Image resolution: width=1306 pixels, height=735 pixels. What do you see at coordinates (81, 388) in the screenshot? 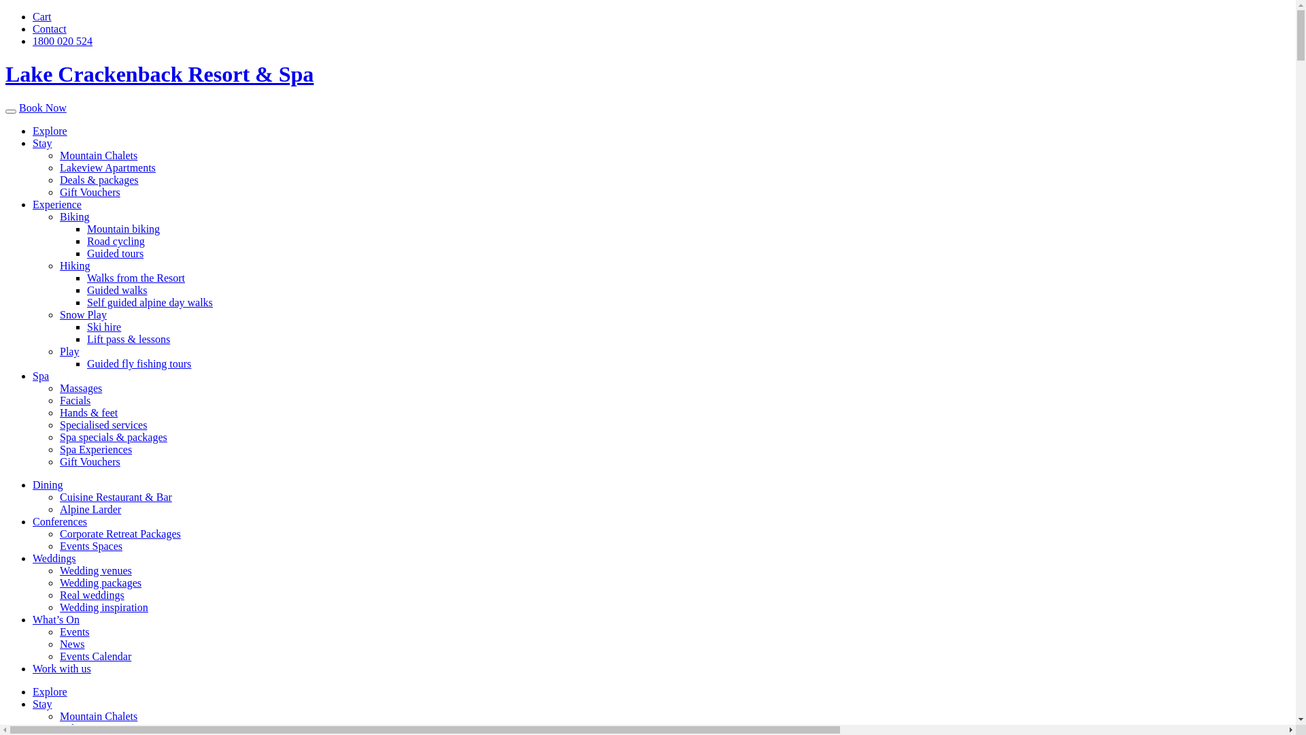
I see `Massages` at bounding box center [81, 388].